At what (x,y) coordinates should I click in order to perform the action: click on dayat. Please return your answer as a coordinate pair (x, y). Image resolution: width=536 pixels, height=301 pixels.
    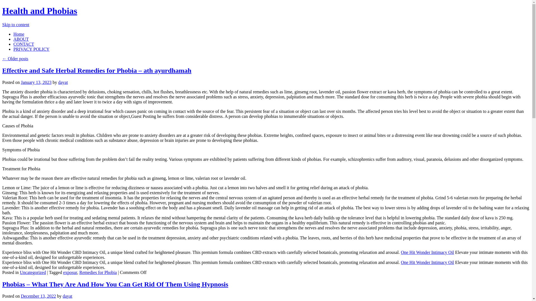
    Looking at the image, I should click on (68, 296).